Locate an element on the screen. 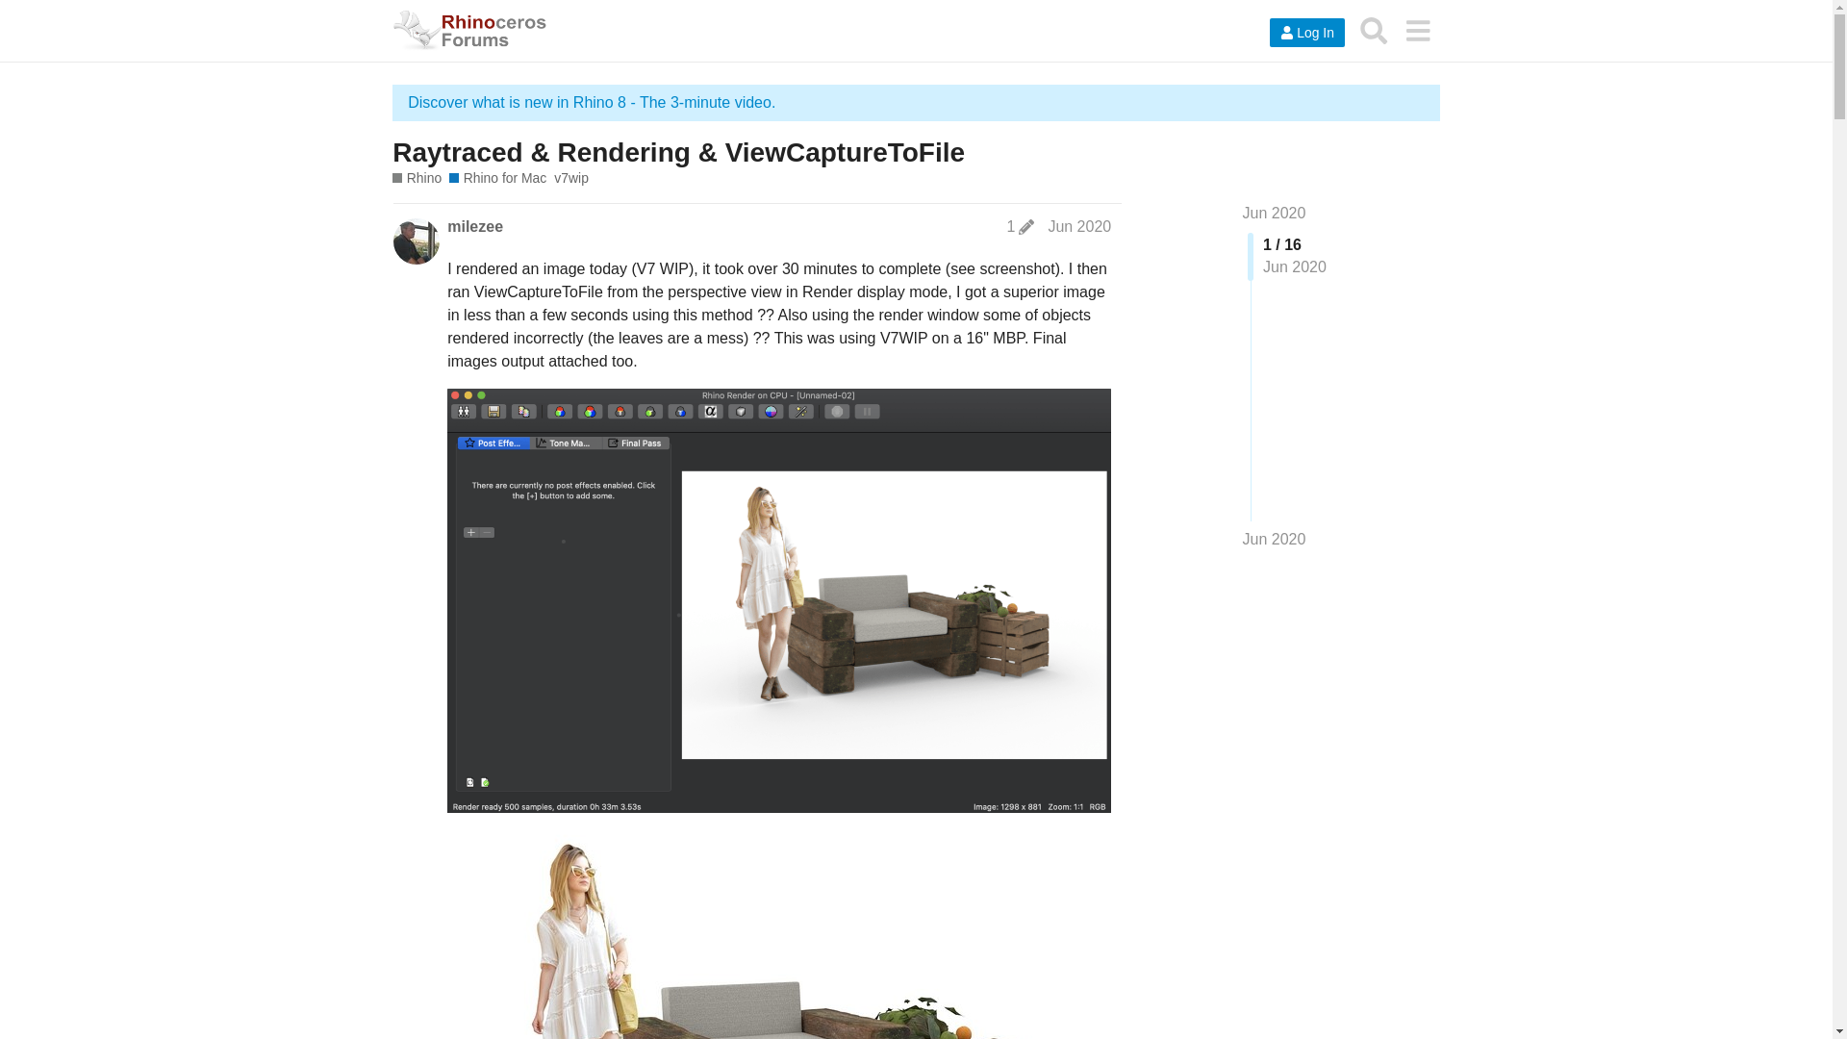 The height and width of the screenshot is (1039, 1847). Rhino for Mac is located at coordinates (497, 179).